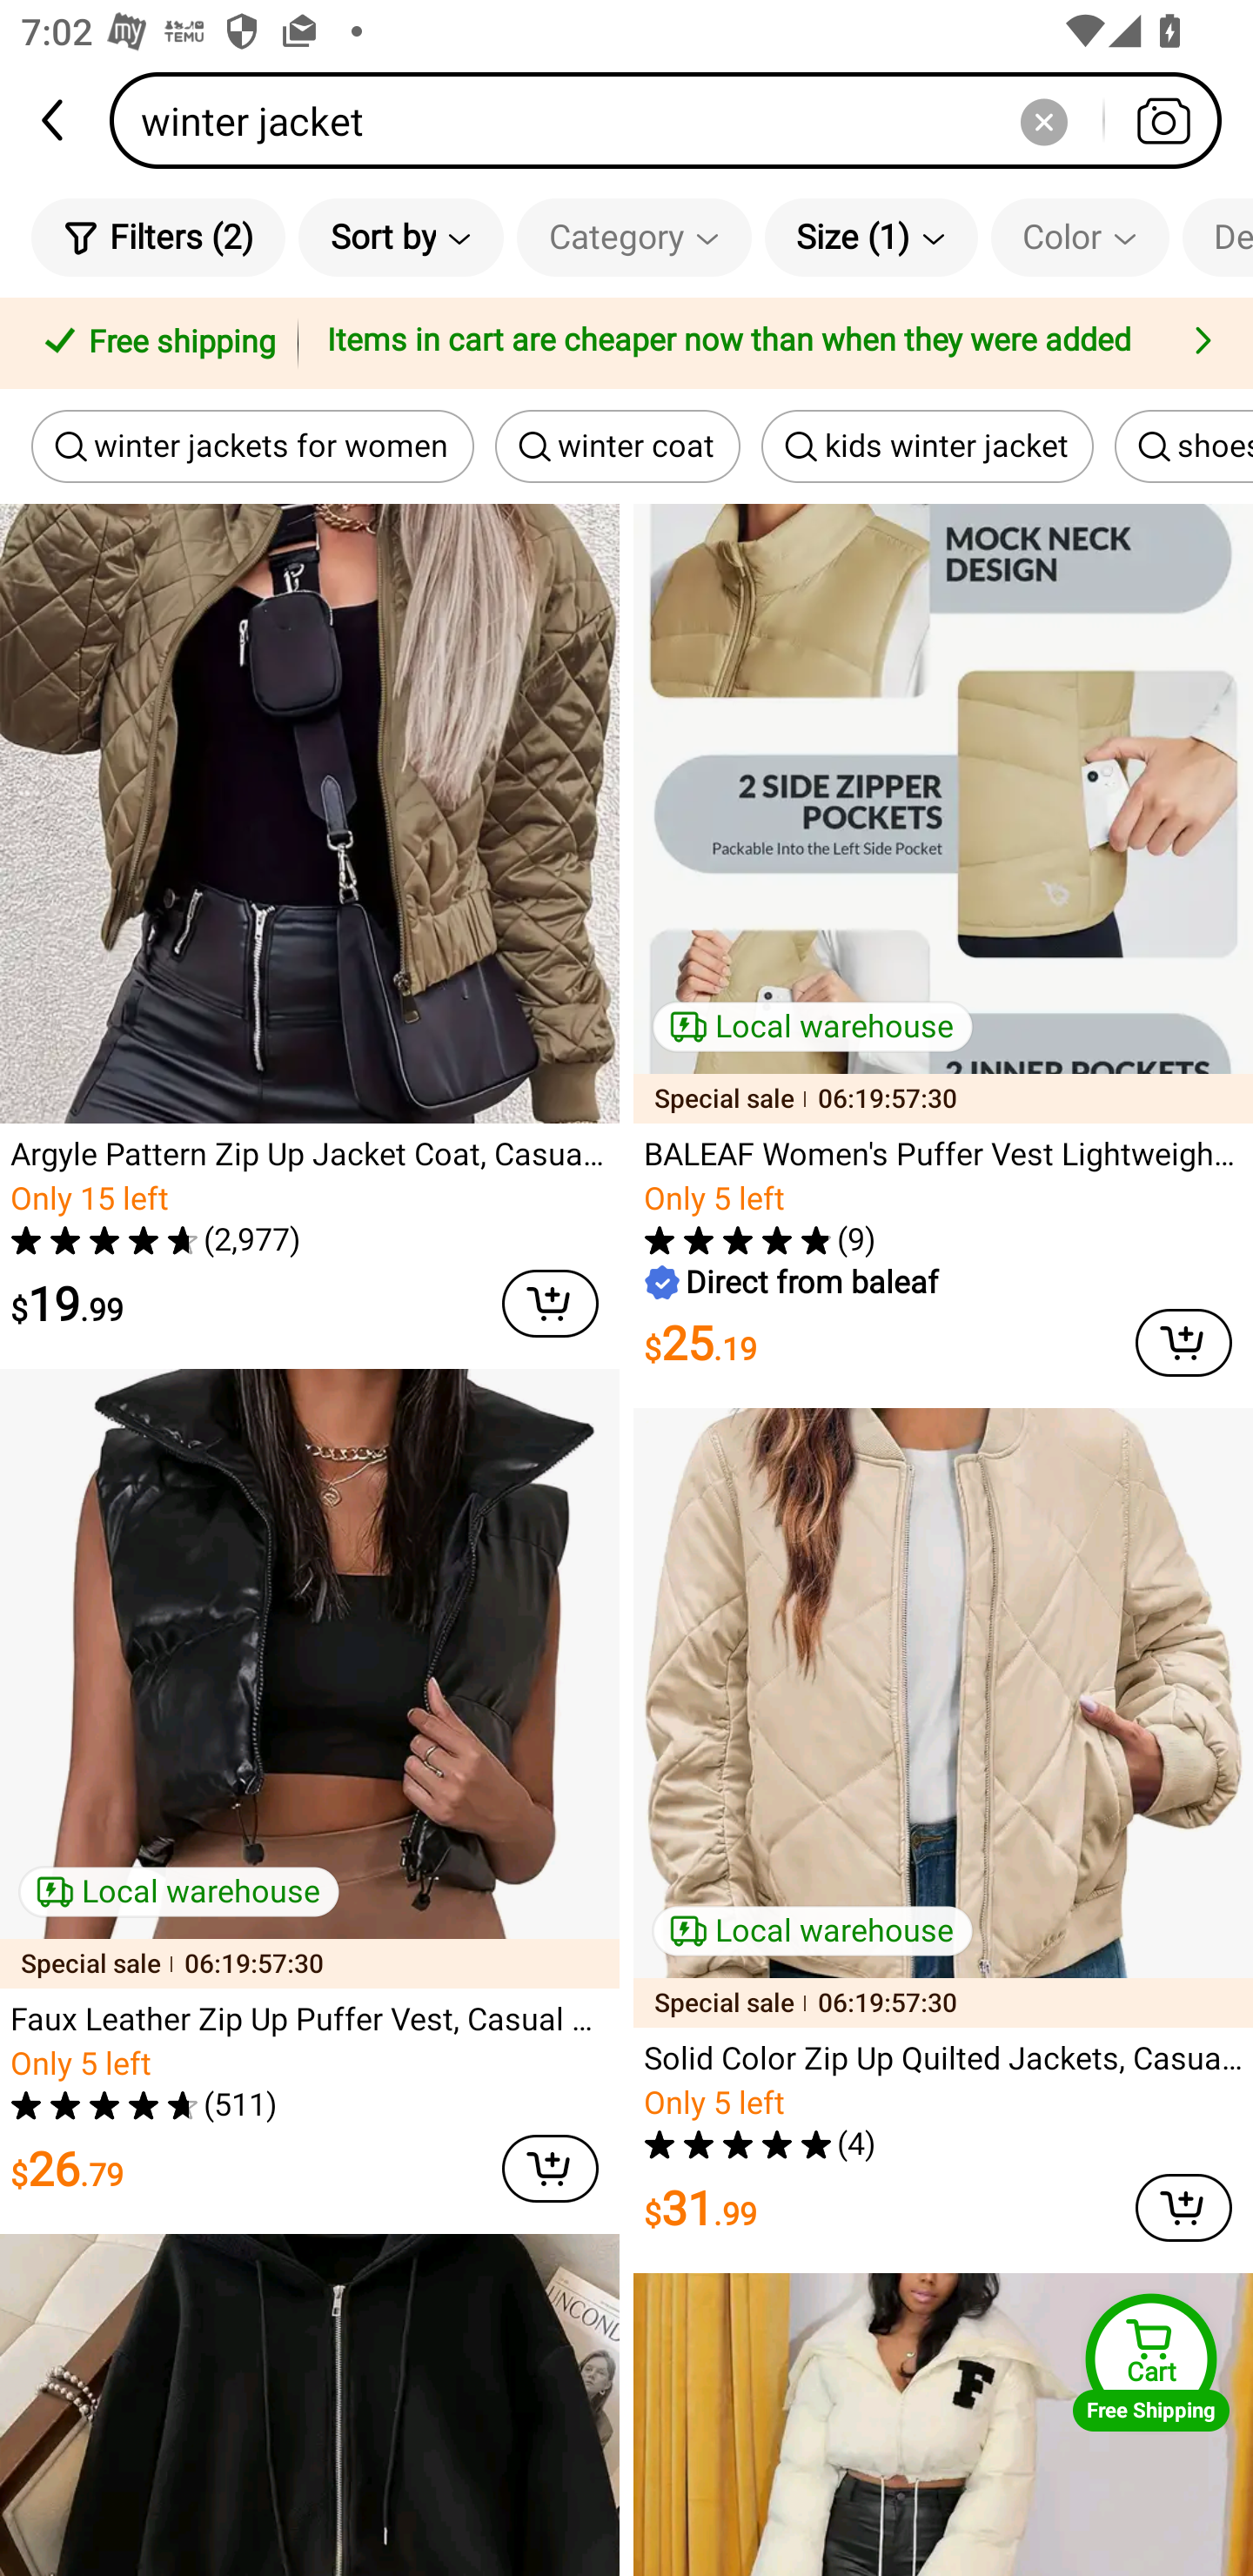 Image resolution: width=1253 pixels, height=2576 pixels. What do you see at coordinates (928, 446) in the screenshot?
I see `kids winter jacket` at bounding box center [928, 446].